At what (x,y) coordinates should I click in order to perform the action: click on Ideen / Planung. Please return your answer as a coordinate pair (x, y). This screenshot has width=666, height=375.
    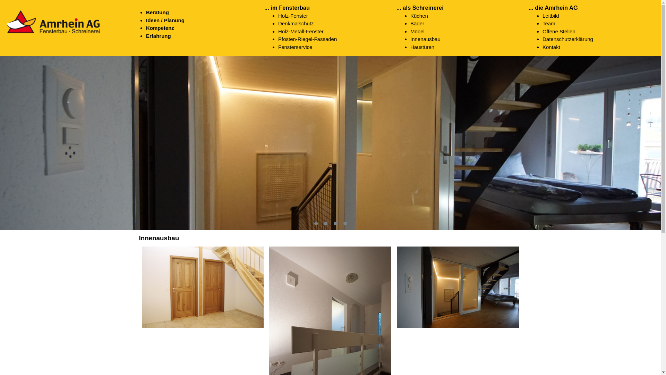
    Looking at the image, I should click on (205, 21).